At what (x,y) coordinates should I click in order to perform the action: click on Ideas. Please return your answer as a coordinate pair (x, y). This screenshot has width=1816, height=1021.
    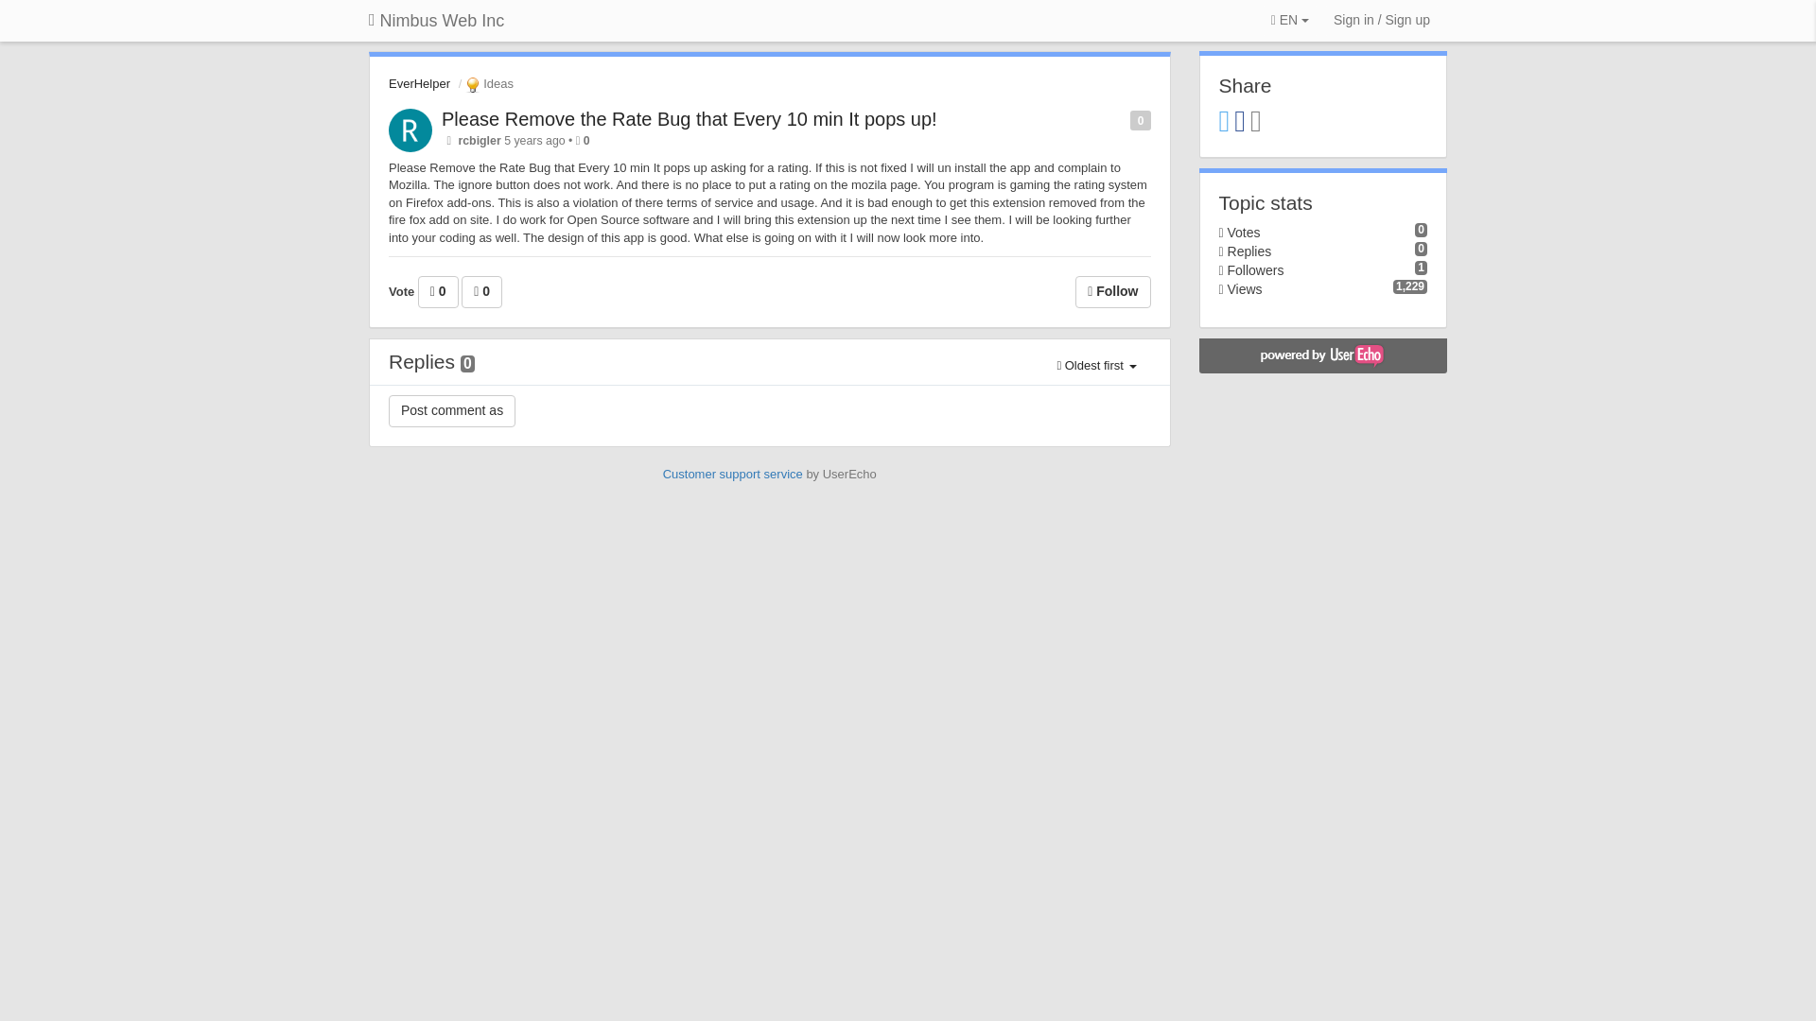
    Looking at the image, I should click on (487, 83).